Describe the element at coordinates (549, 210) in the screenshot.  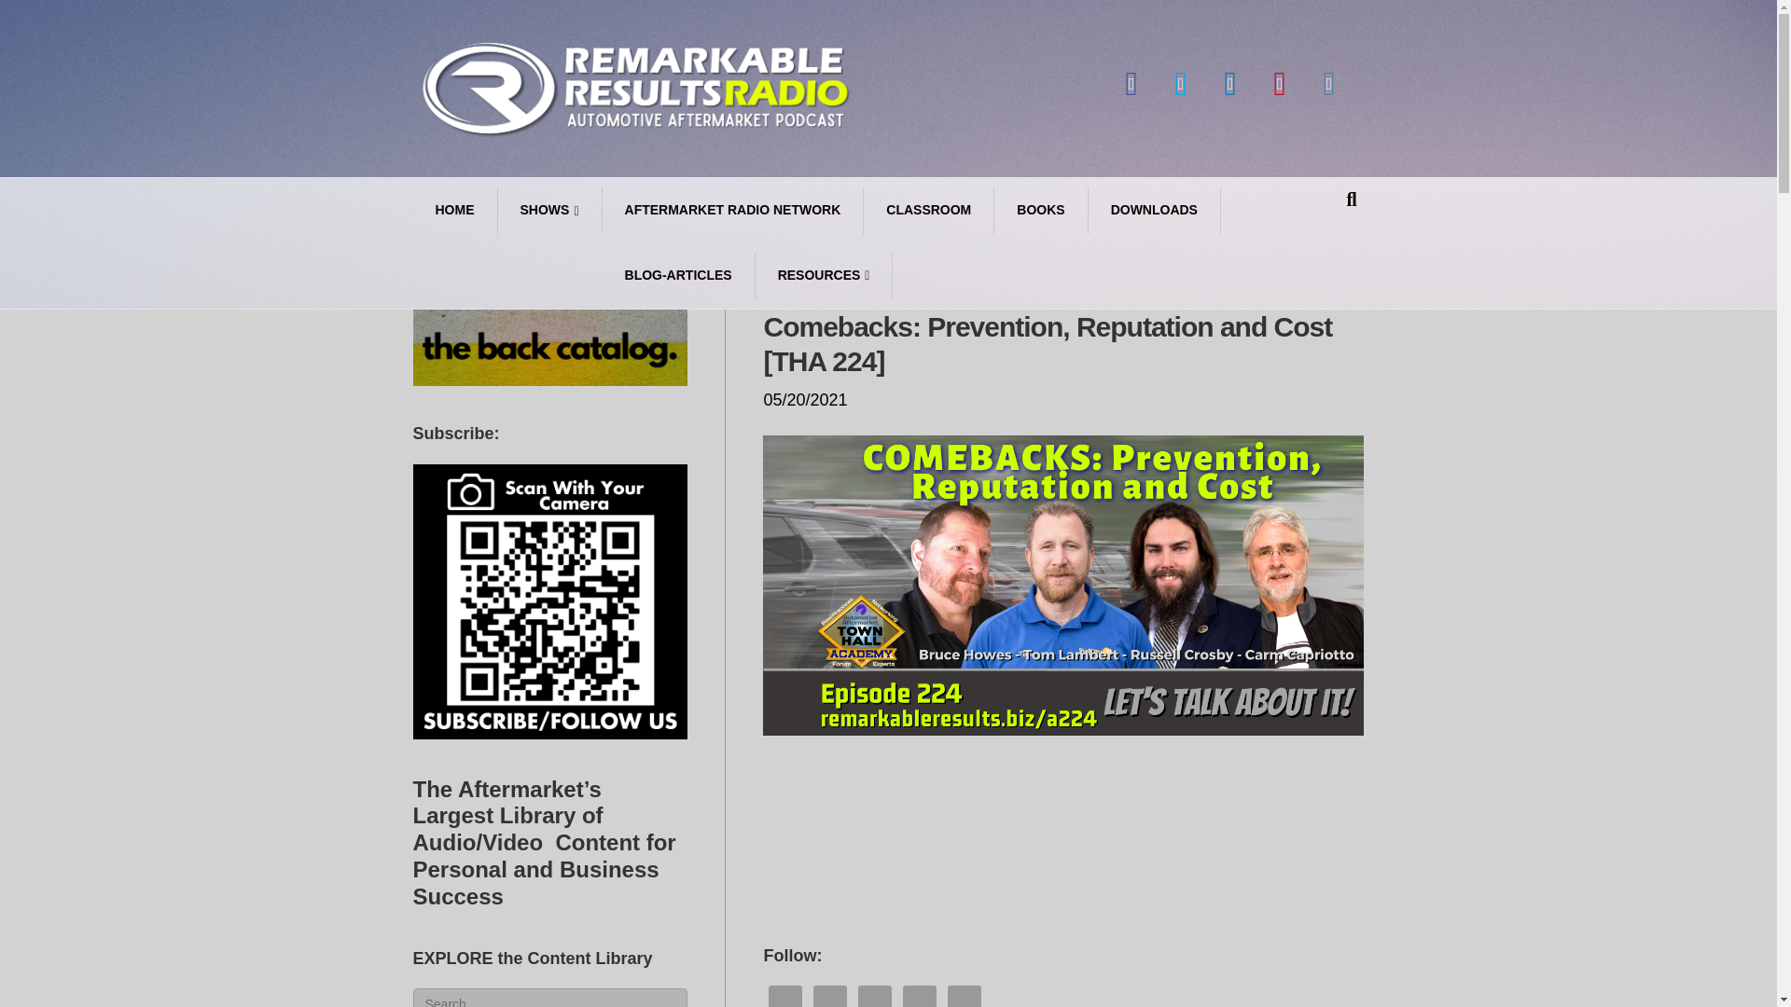
I see `SHOWS` at that location.